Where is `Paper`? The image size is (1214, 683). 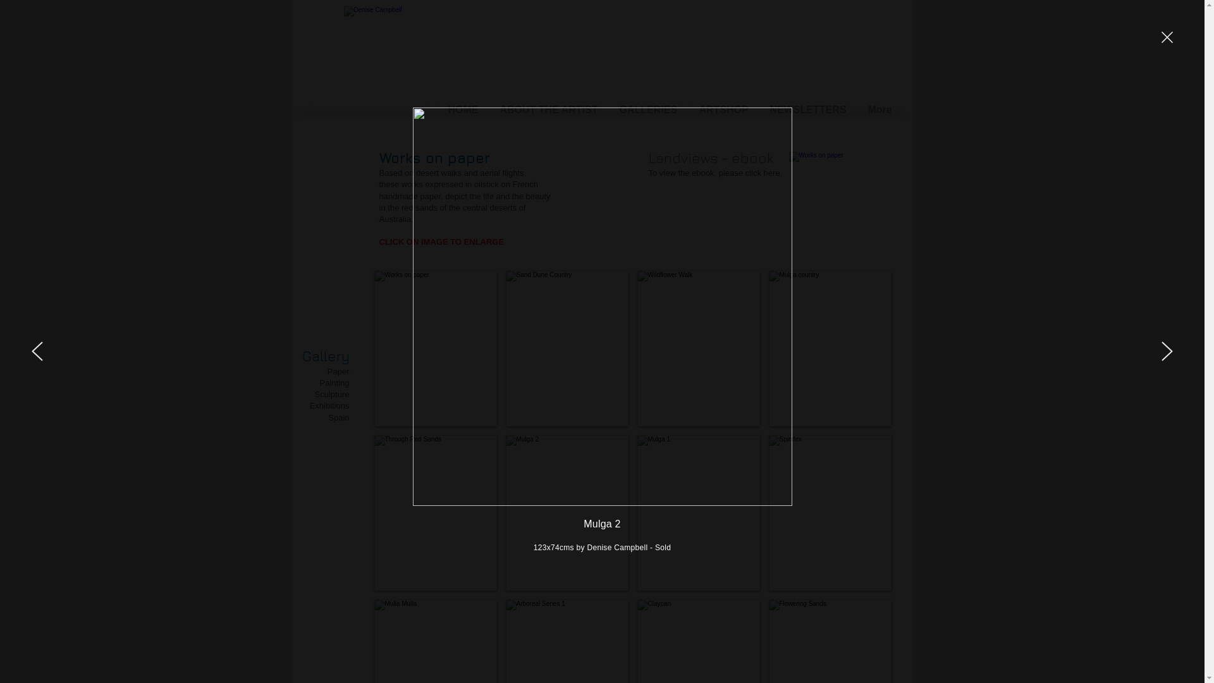
Paper is located at coordinates (339, 372).